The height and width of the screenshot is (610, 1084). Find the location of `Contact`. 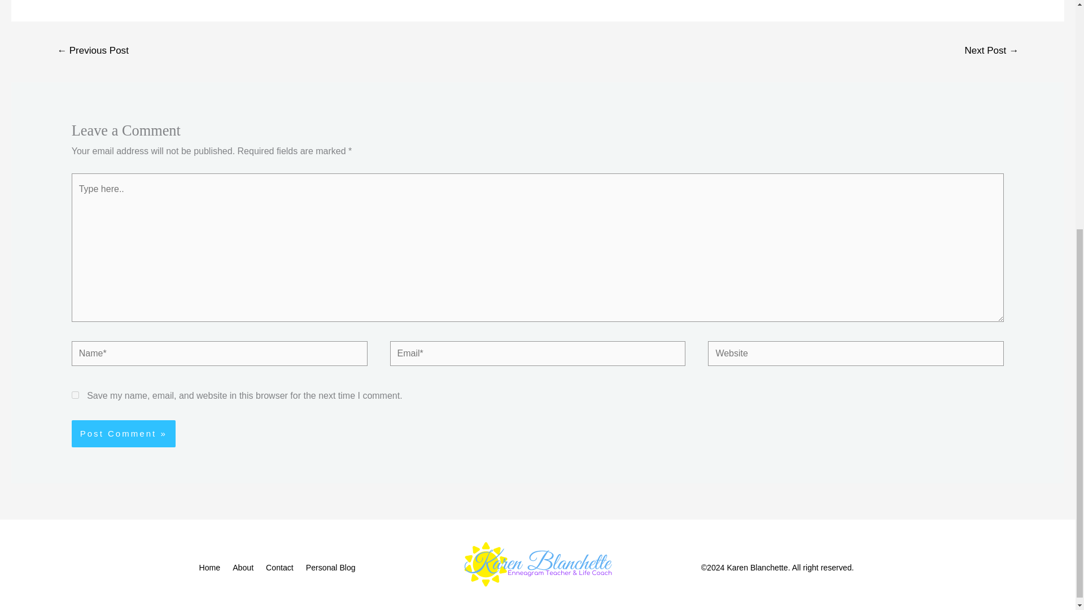

Contact is located at coordinates (282, 568).